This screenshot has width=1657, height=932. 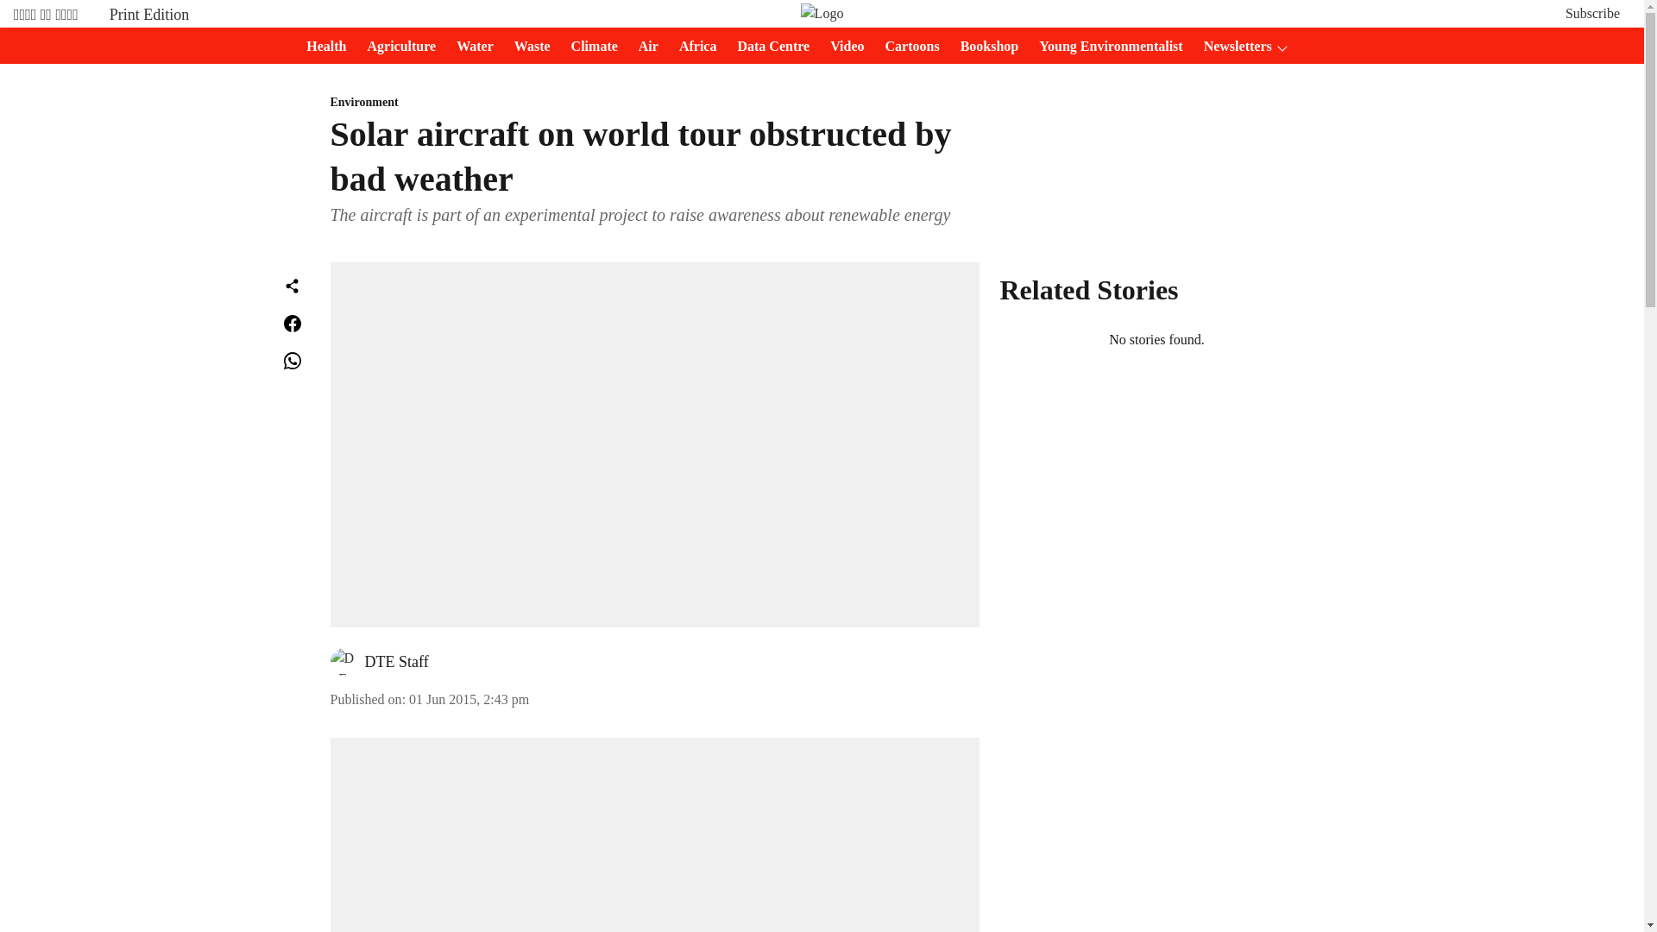 I want to click on 2015-06-01 14:43, so click(x=469, y=699).